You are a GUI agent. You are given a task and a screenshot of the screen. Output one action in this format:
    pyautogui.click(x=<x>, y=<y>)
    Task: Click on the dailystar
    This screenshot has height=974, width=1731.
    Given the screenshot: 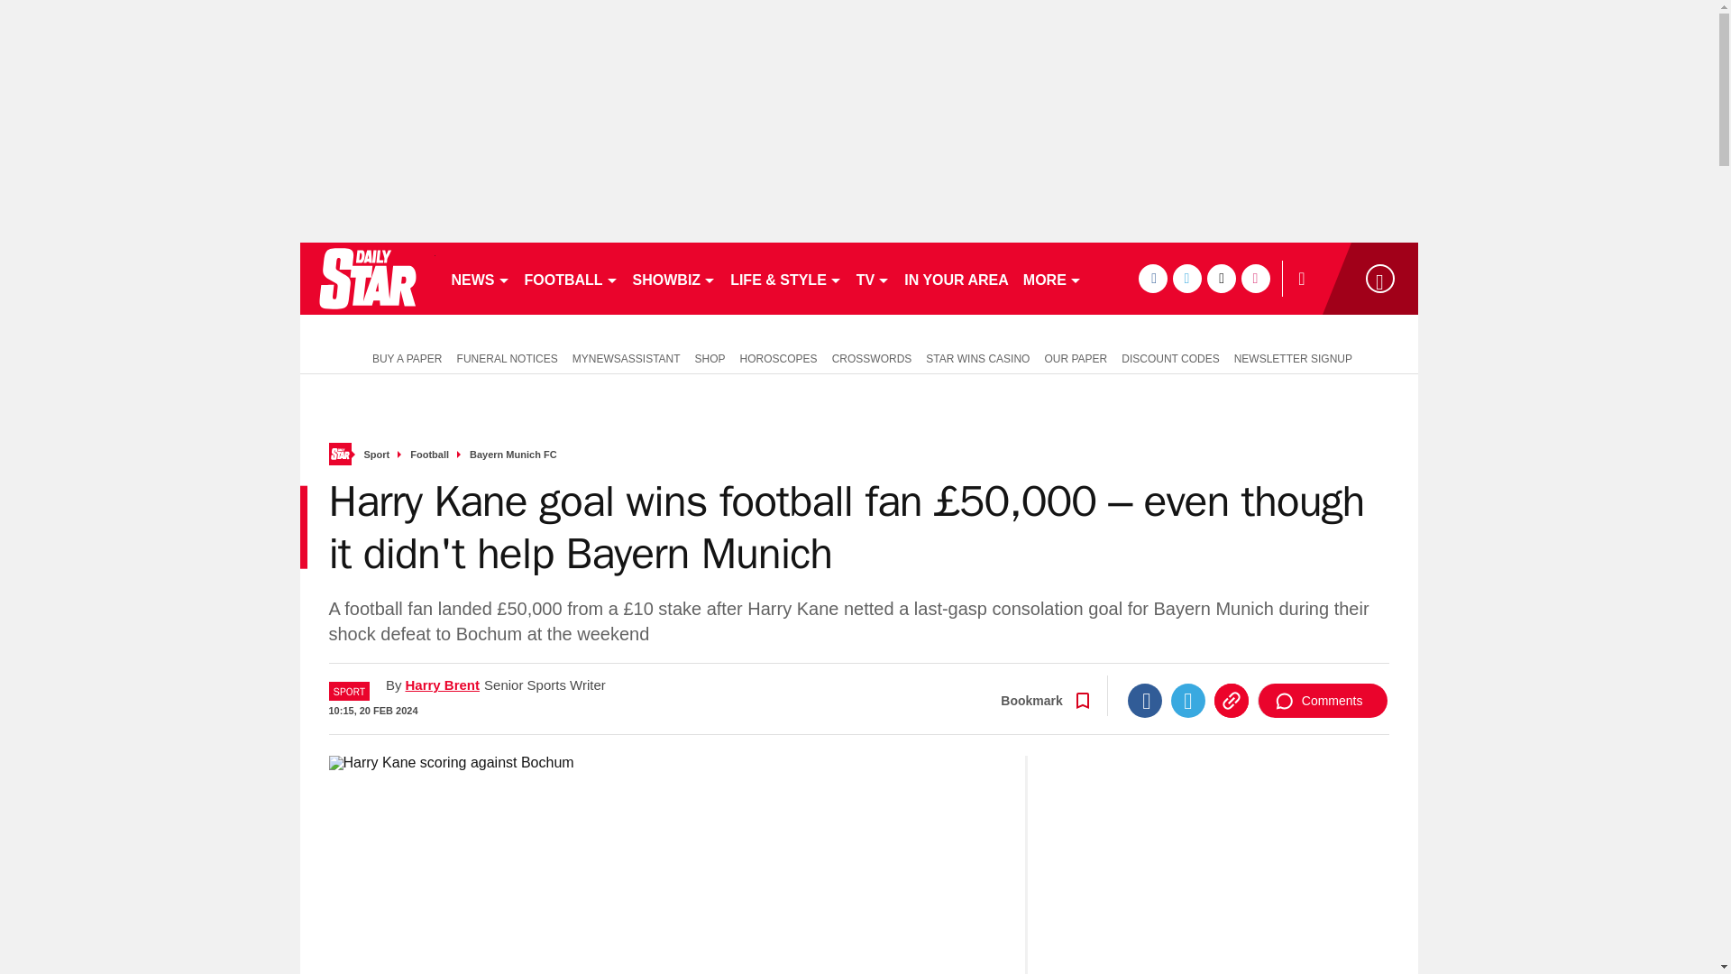 What is the action you would take?
    pyautogui.click(x=366, y=278)
    